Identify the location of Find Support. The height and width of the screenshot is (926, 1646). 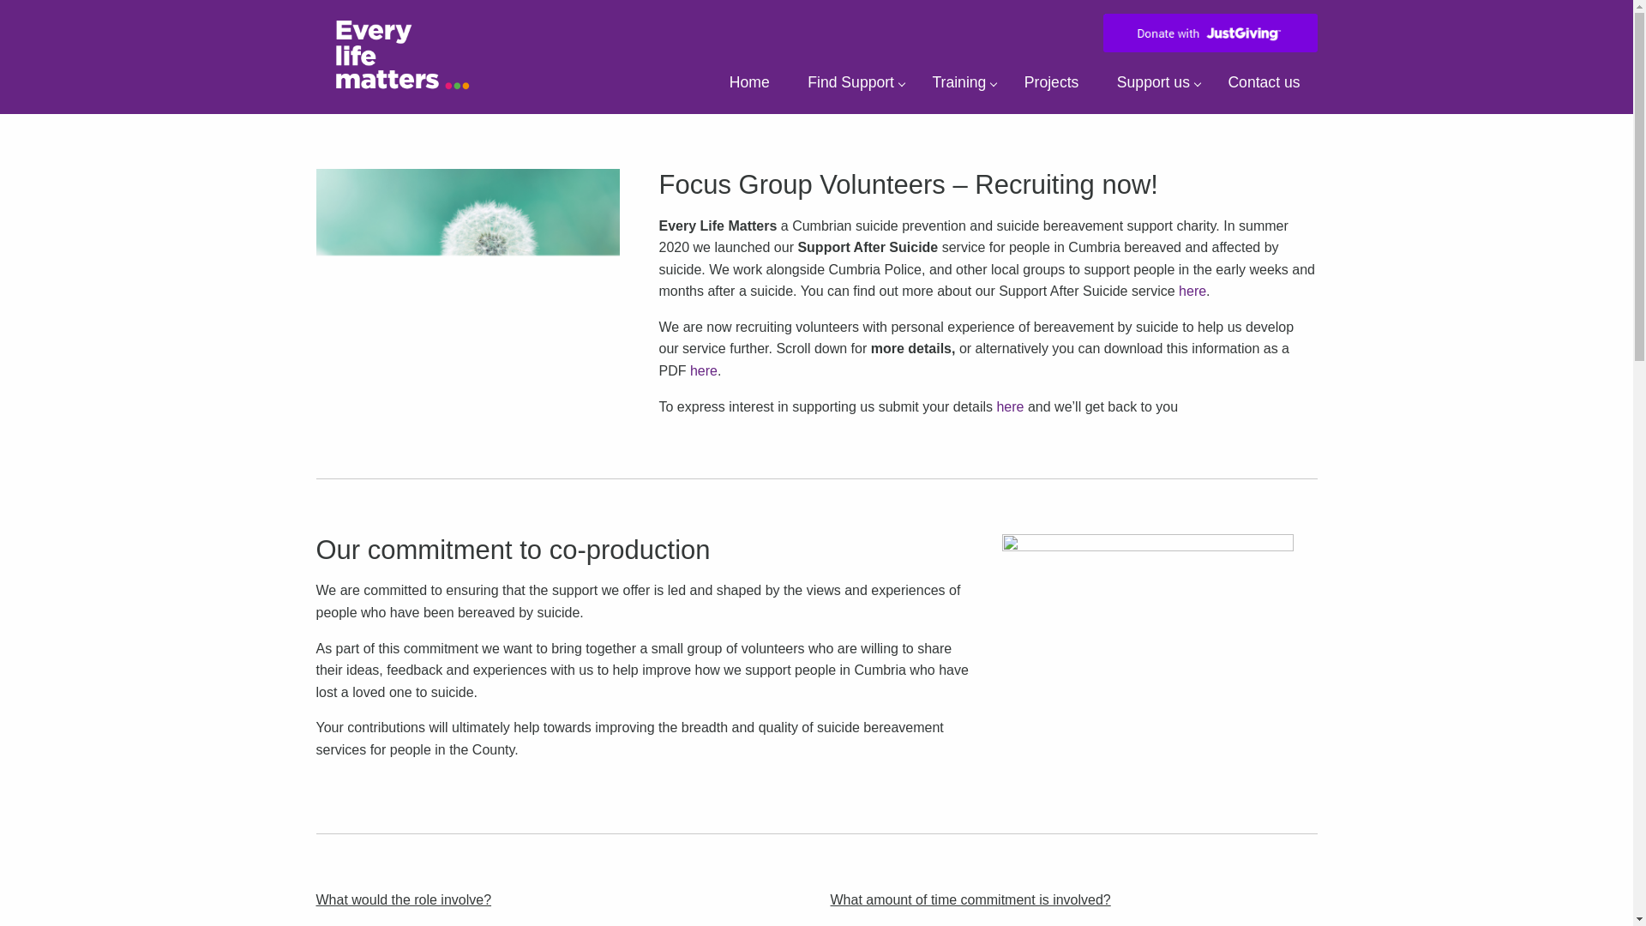
(850, 86).